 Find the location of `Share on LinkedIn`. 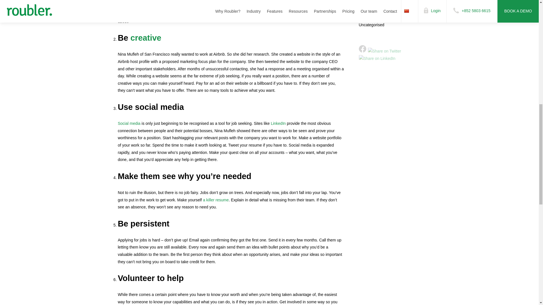

Share on LinkedIn is located at coordinates (377, 59).